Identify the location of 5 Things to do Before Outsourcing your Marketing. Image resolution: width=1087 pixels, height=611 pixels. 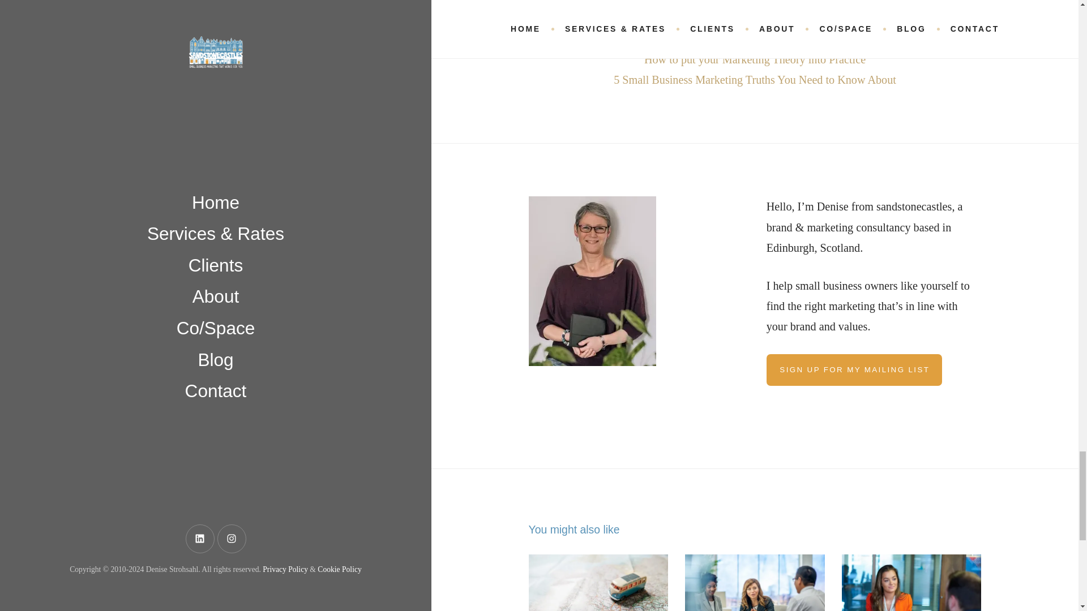
(755, 583).